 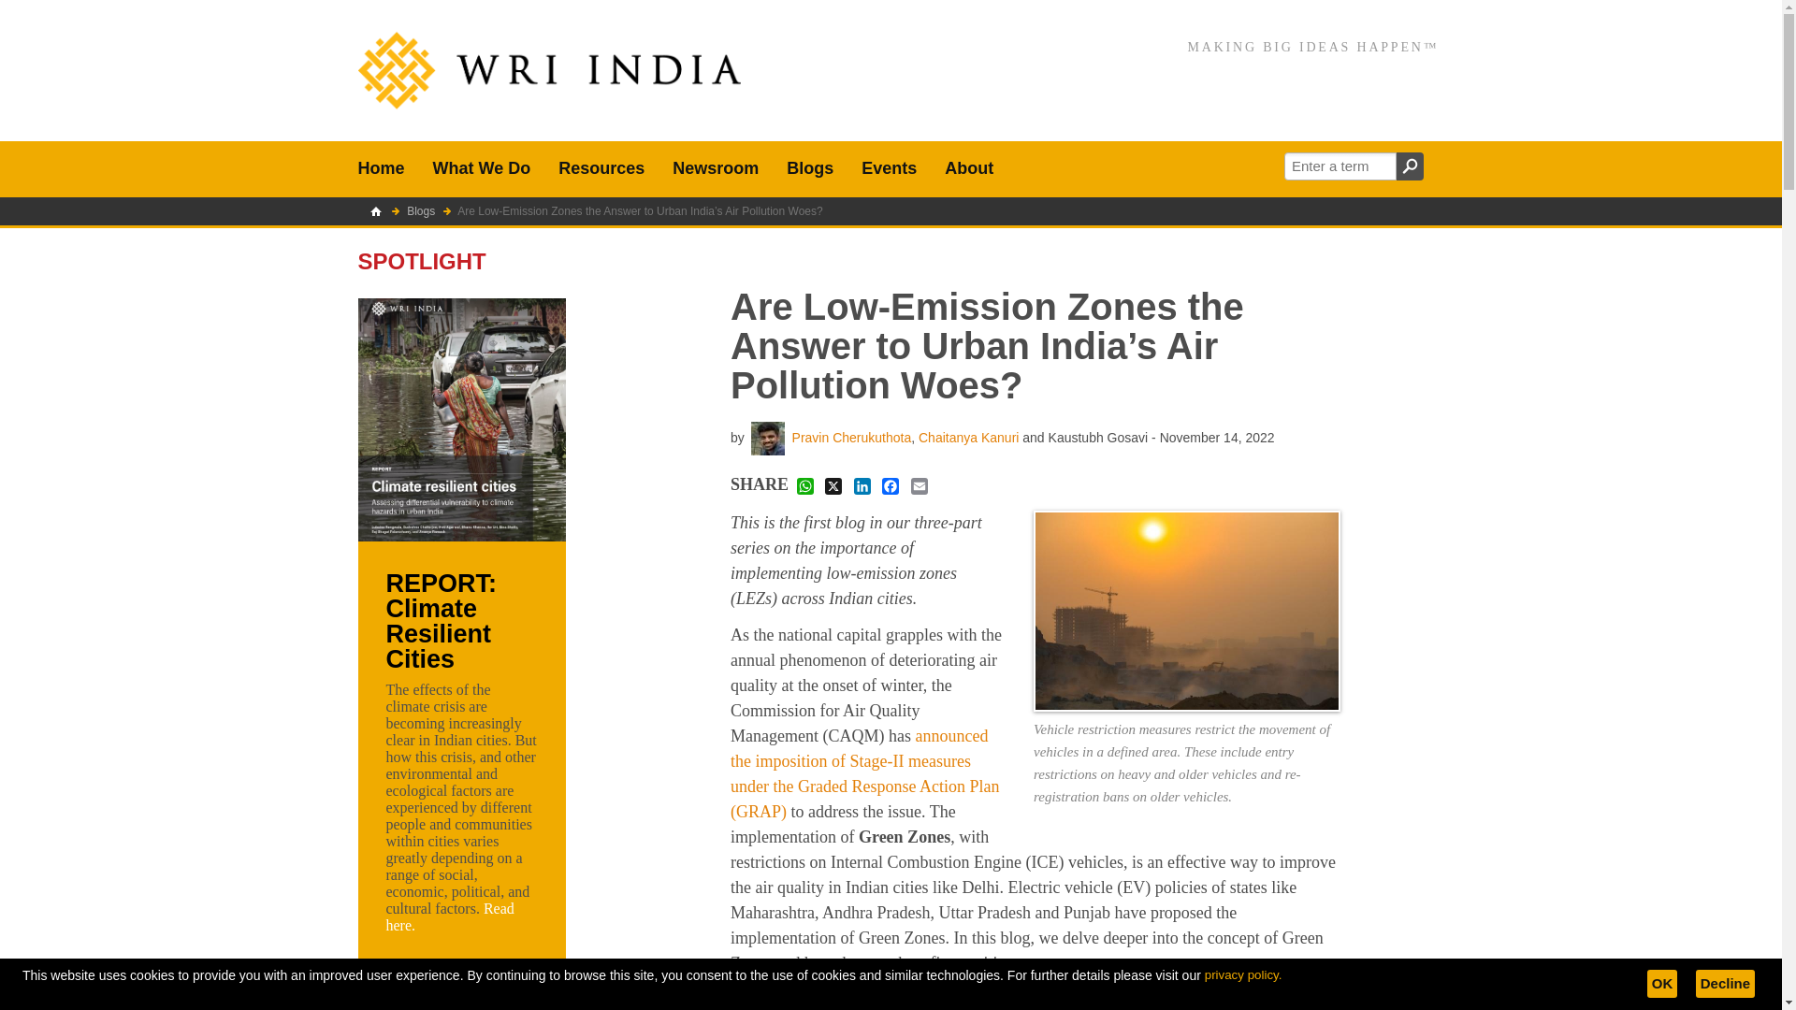 I want to click on Home, so click(x=548, y=70).